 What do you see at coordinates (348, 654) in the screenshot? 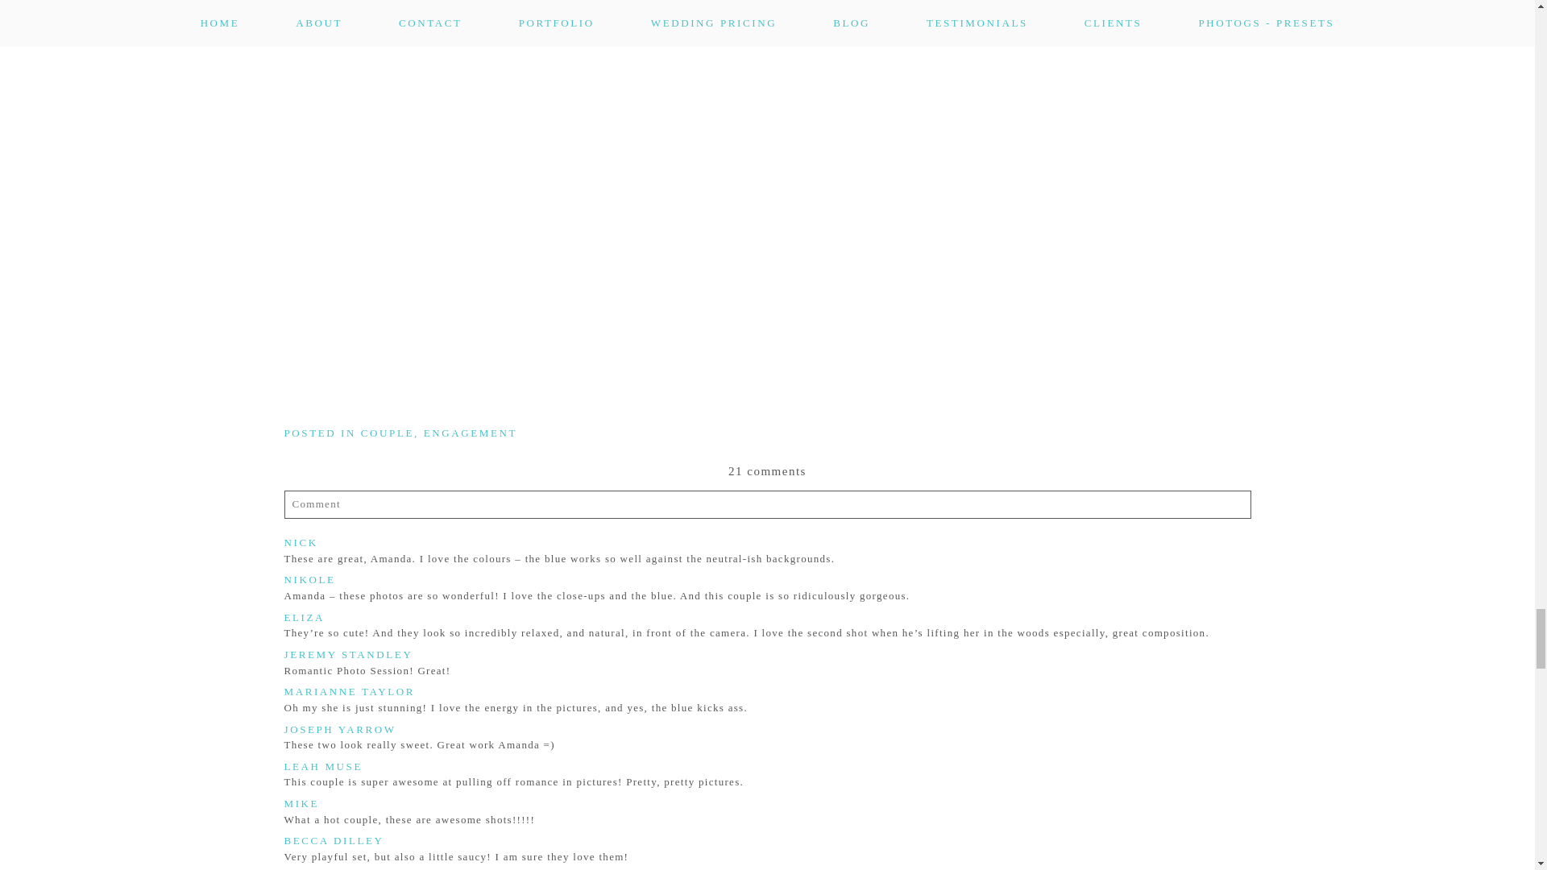
I see `JEREMY STANDLEY` at bounding box center [348, 654].